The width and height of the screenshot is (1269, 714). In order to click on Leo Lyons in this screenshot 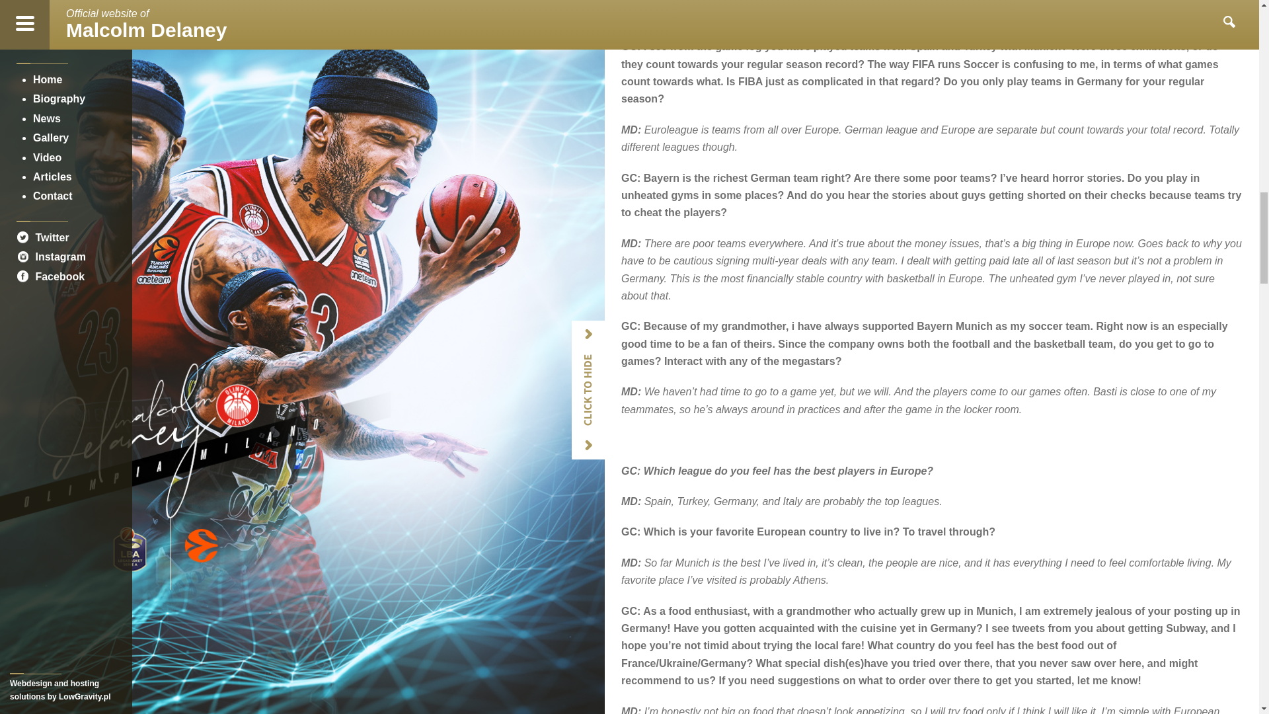, I will do `click(666, 16)`.